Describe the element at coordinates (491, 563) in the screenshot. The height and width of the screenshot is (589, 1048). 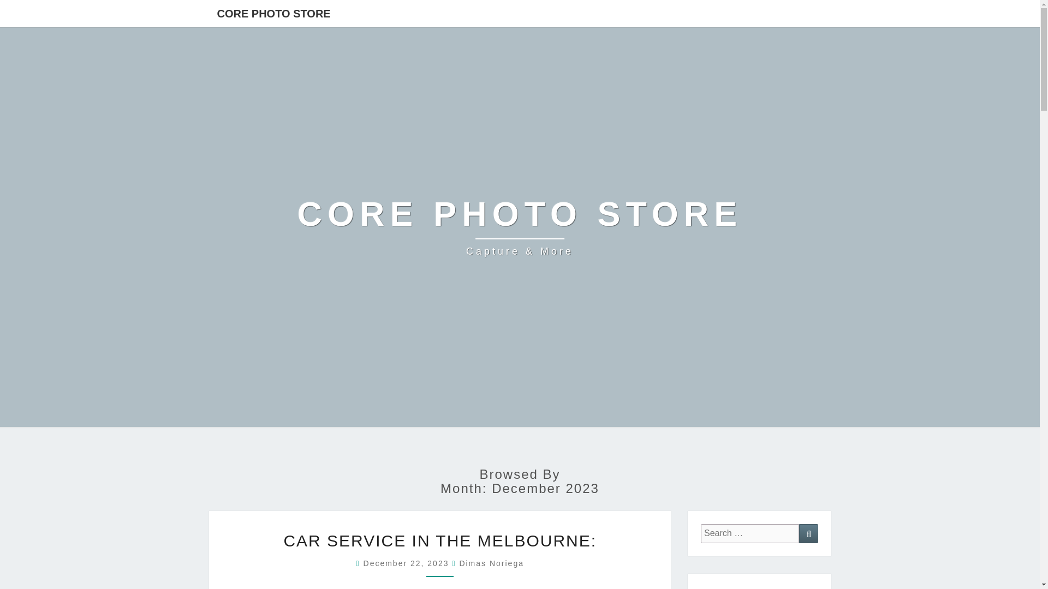
I see `Dimas Noriega` at that location.